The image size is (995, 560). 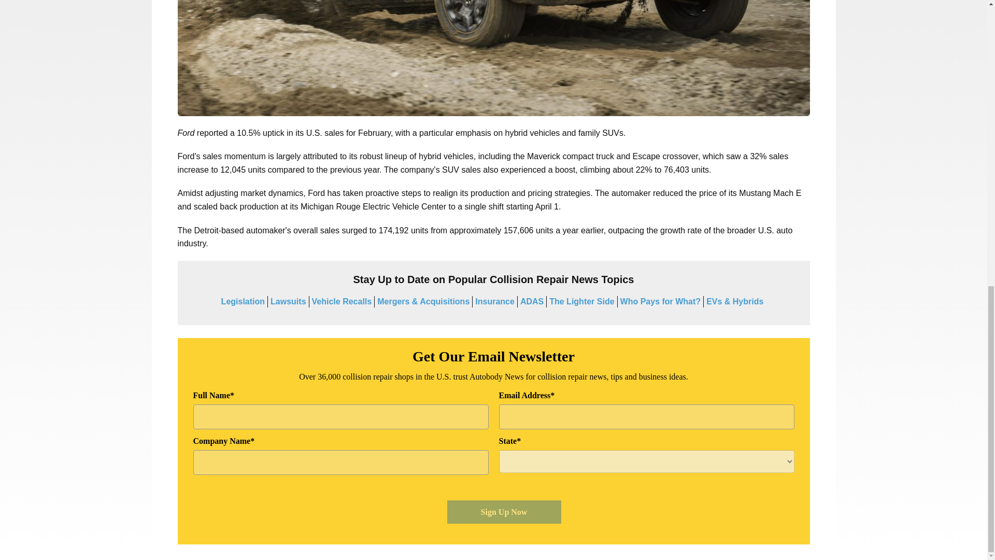 I want to click on Who Pays for What?, so click(x=660, y=301).